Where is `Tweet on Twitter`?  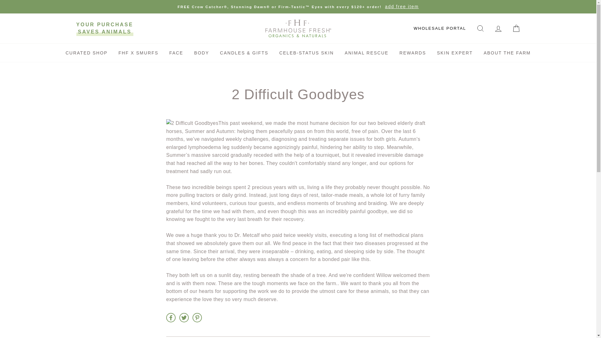 Tweet on Twitter is located at coordinates (184, 318).